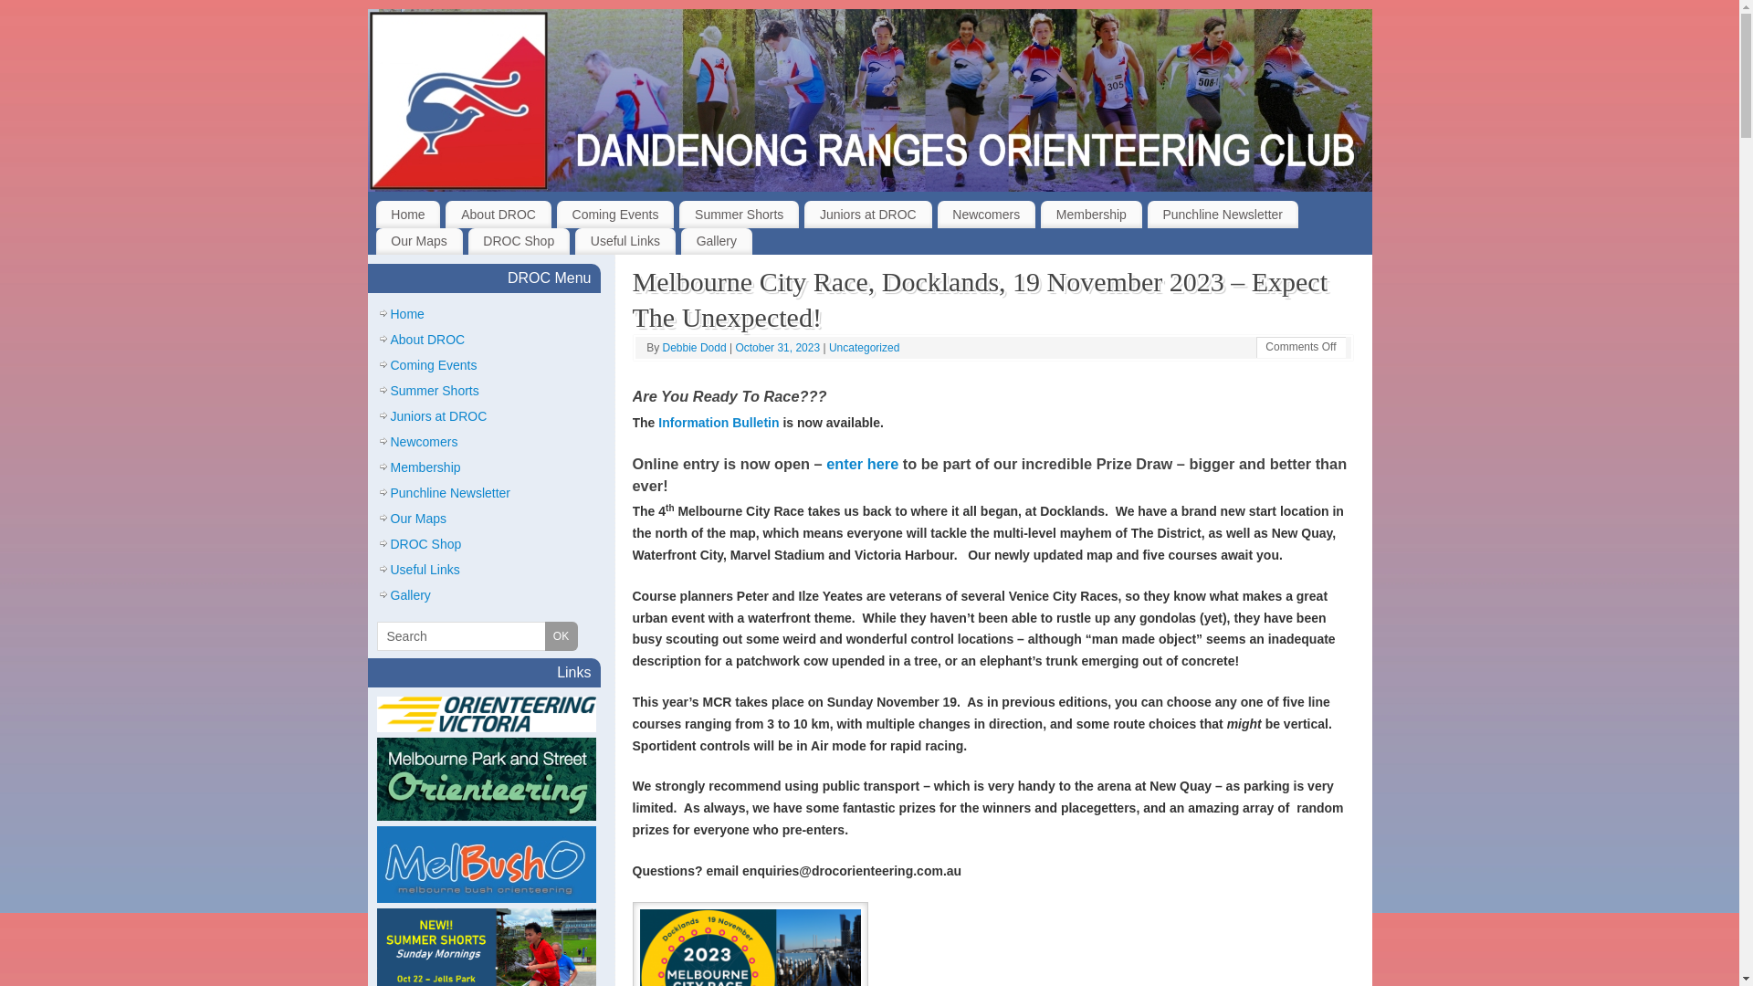 This screenshot has height=986, width=1753. Describe the element at coordinates (435, 391) in the screenshot. I see `Summer Shorts` at that location.